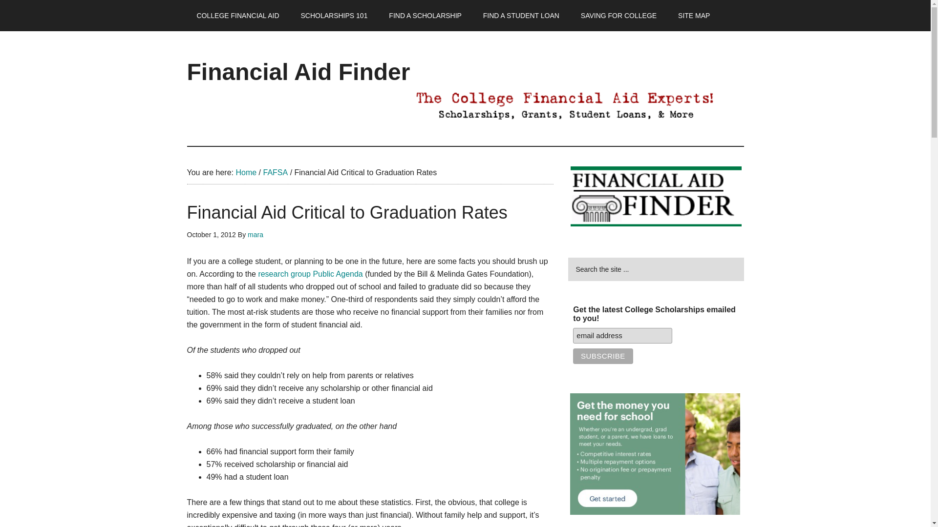 The image size is (938, 527). I want to click on Subscribe, so click(603, 356).